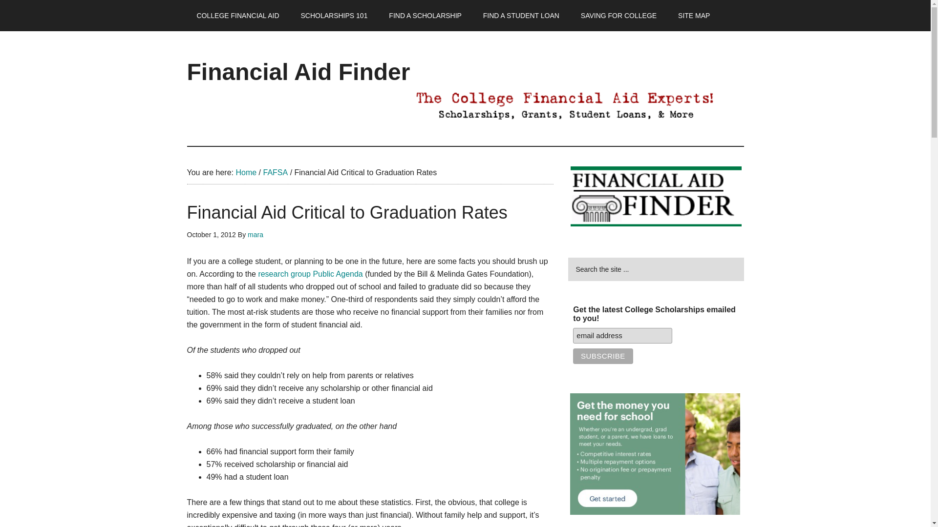 The image size is (938, 527). I want to click on Subscribe, so click(603, 356).